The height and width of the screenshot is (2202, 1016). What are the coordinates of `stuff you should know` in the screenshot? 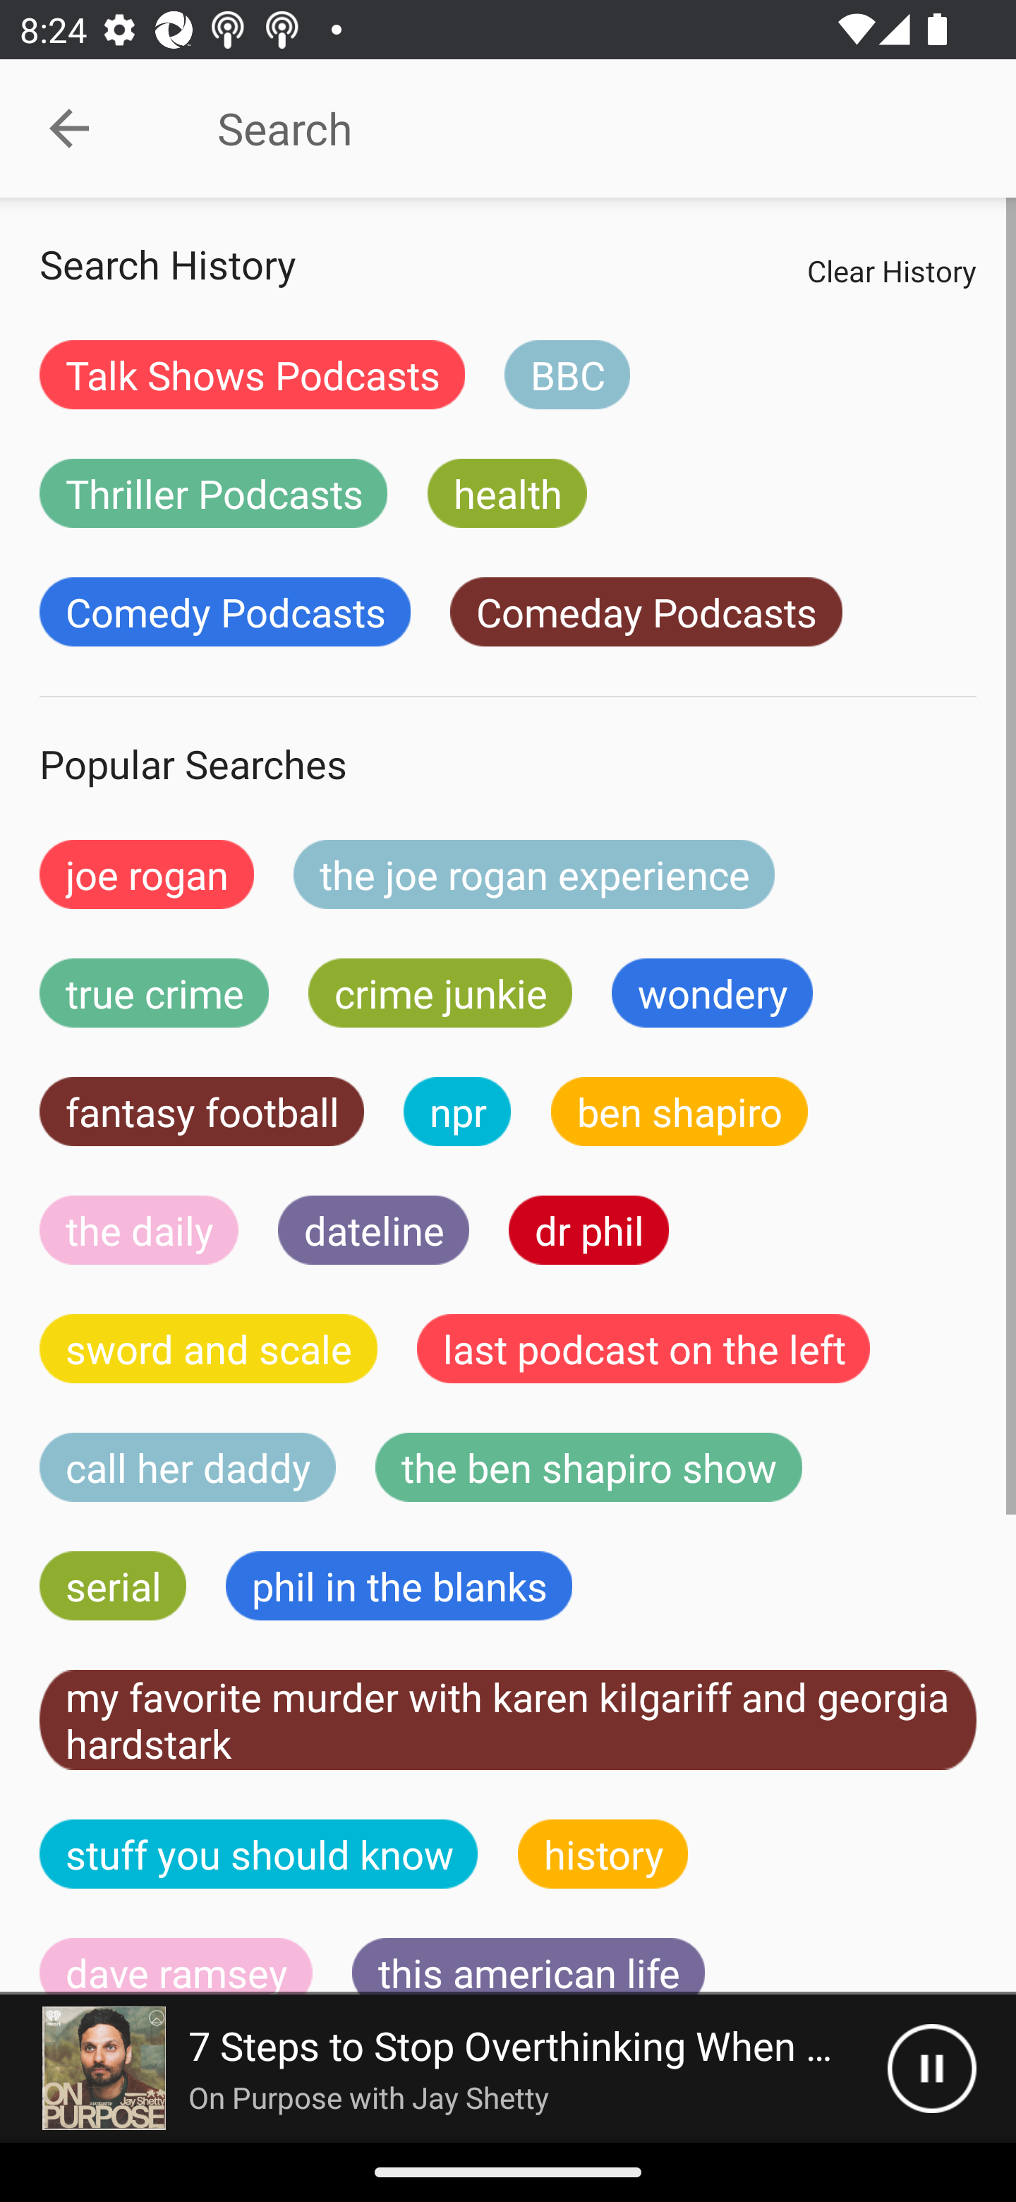 It's located at (259, 1853).